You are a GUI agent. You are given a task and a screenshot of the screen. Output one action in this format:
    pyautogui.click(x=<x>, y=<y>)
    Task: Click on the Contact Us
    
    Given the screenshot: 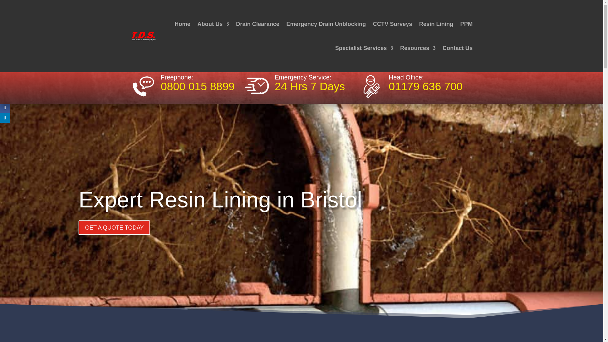 What is the action you would take?
    pyautogui.click(x=457, y=48)
    